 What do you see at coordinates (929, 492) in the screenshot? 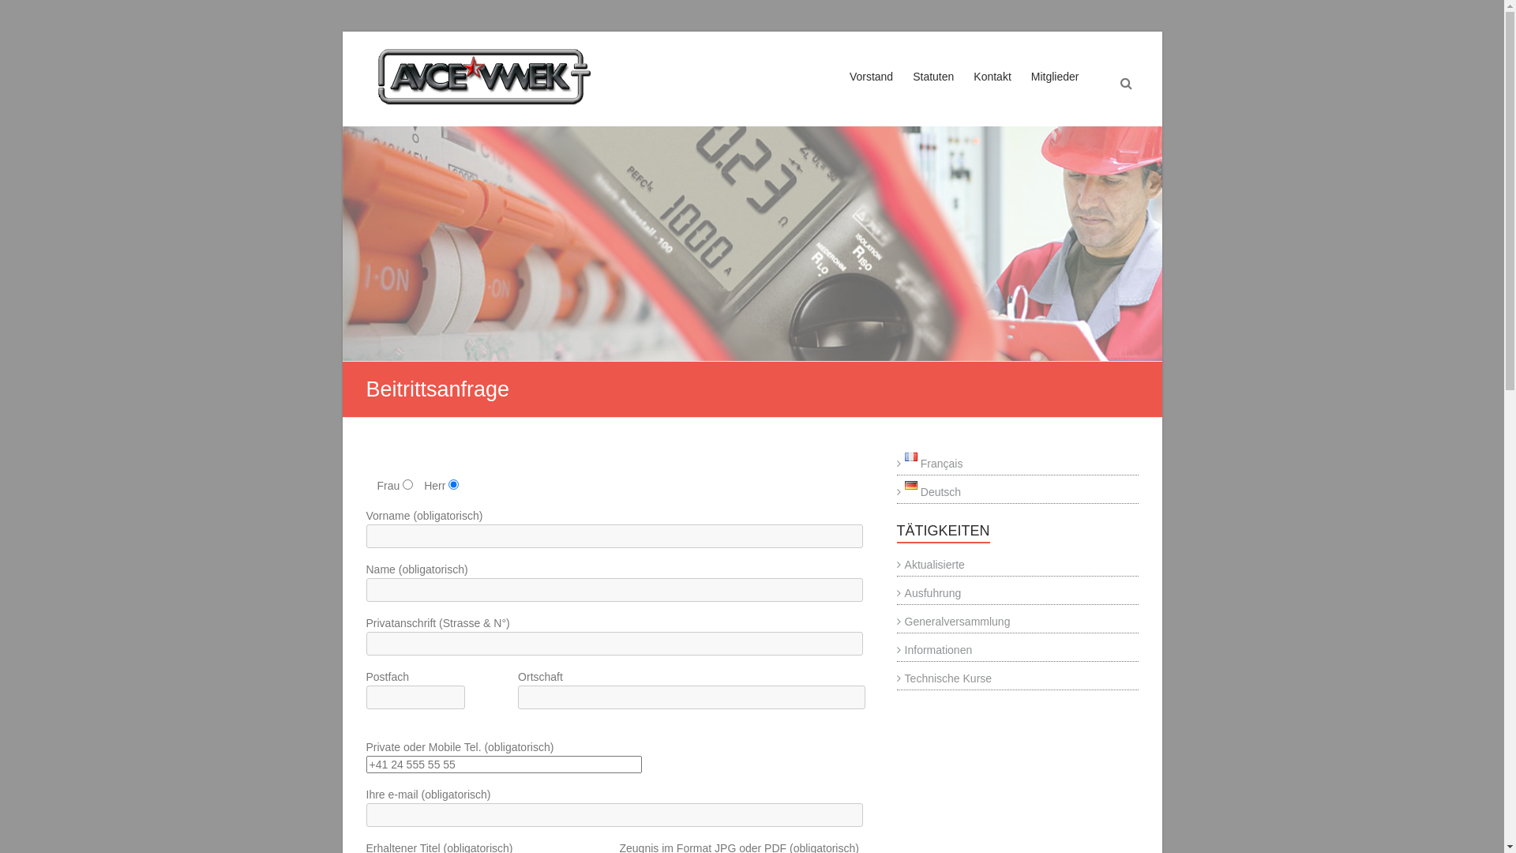
I see `Deutsch` at bounding box center [929, 492].